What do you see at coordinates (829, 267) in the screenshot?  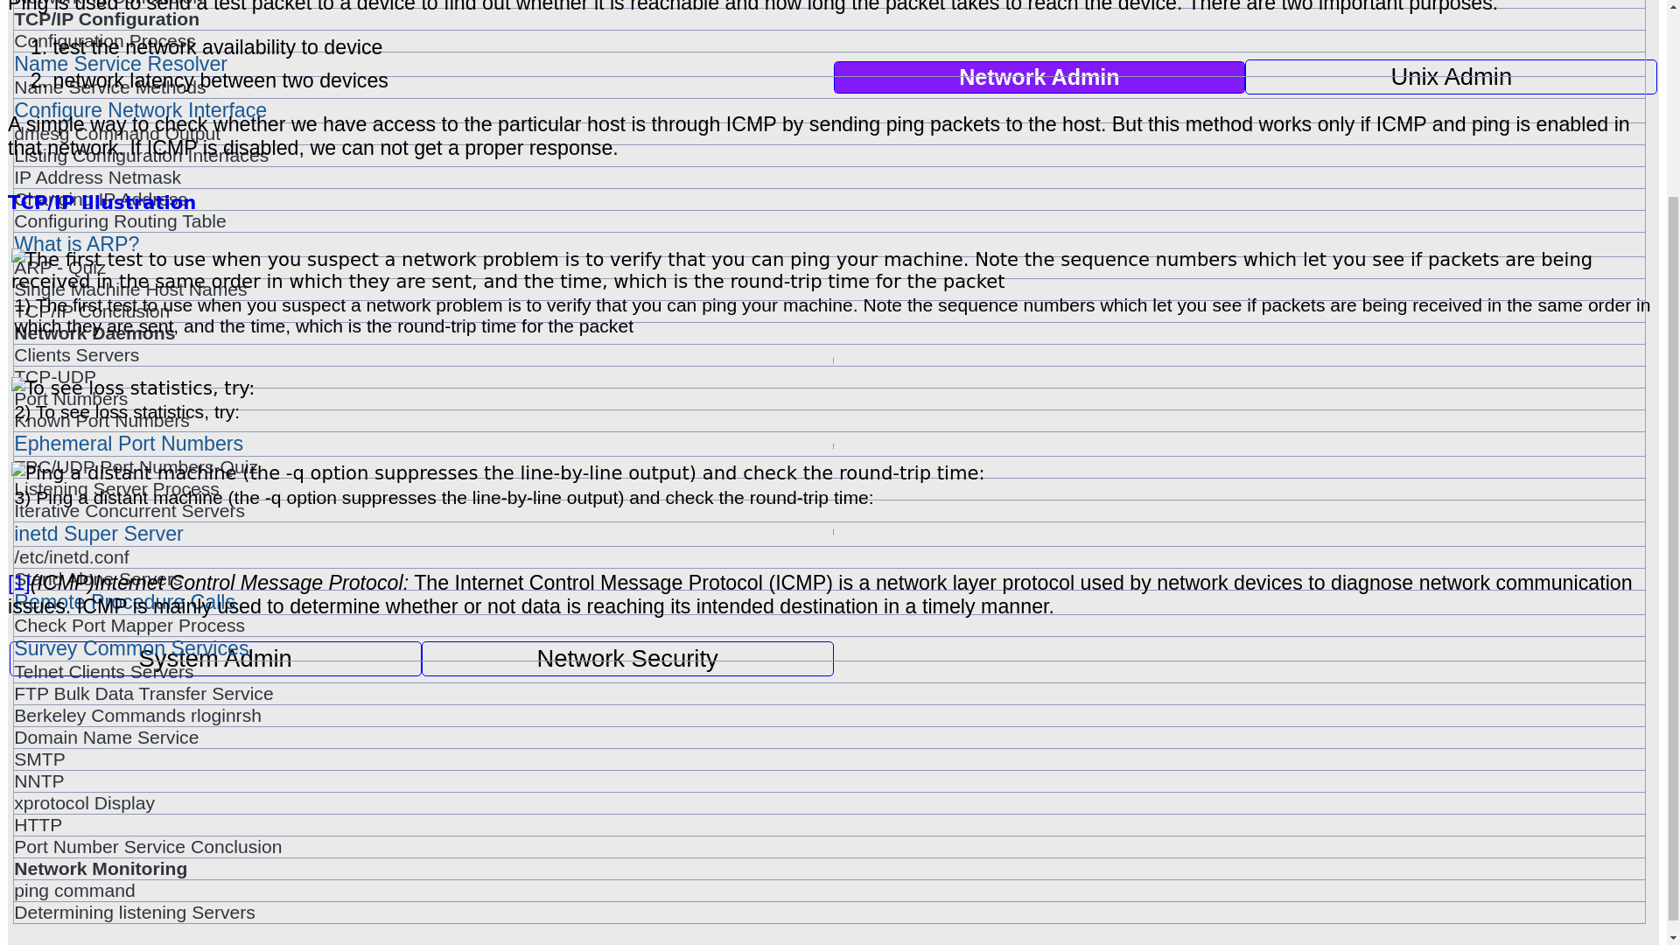 I see `ARP - Quiz` at bounding box center [829, 267].